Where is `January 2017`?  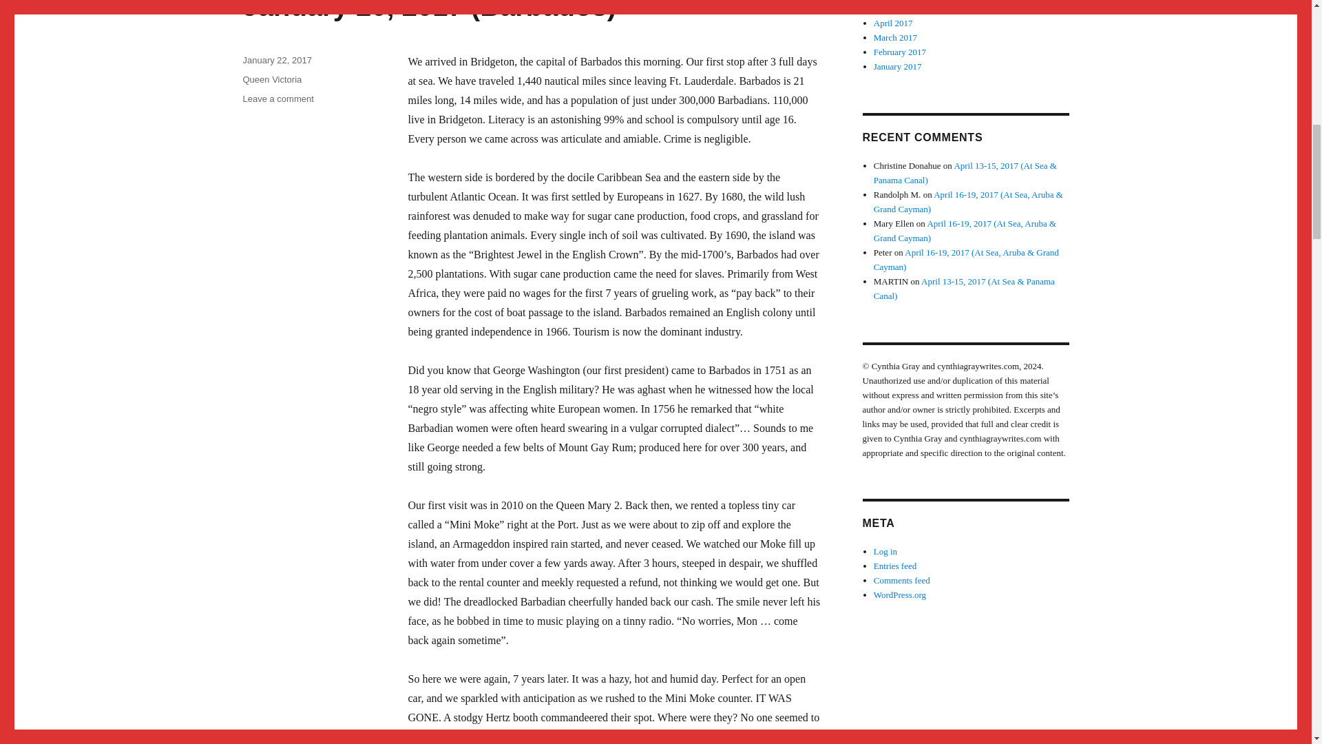 January 2017 is located at coordinates (898, 66).